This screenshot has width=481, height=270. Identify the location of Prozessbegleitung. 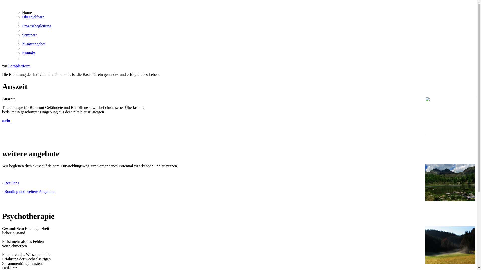
(37, 26).